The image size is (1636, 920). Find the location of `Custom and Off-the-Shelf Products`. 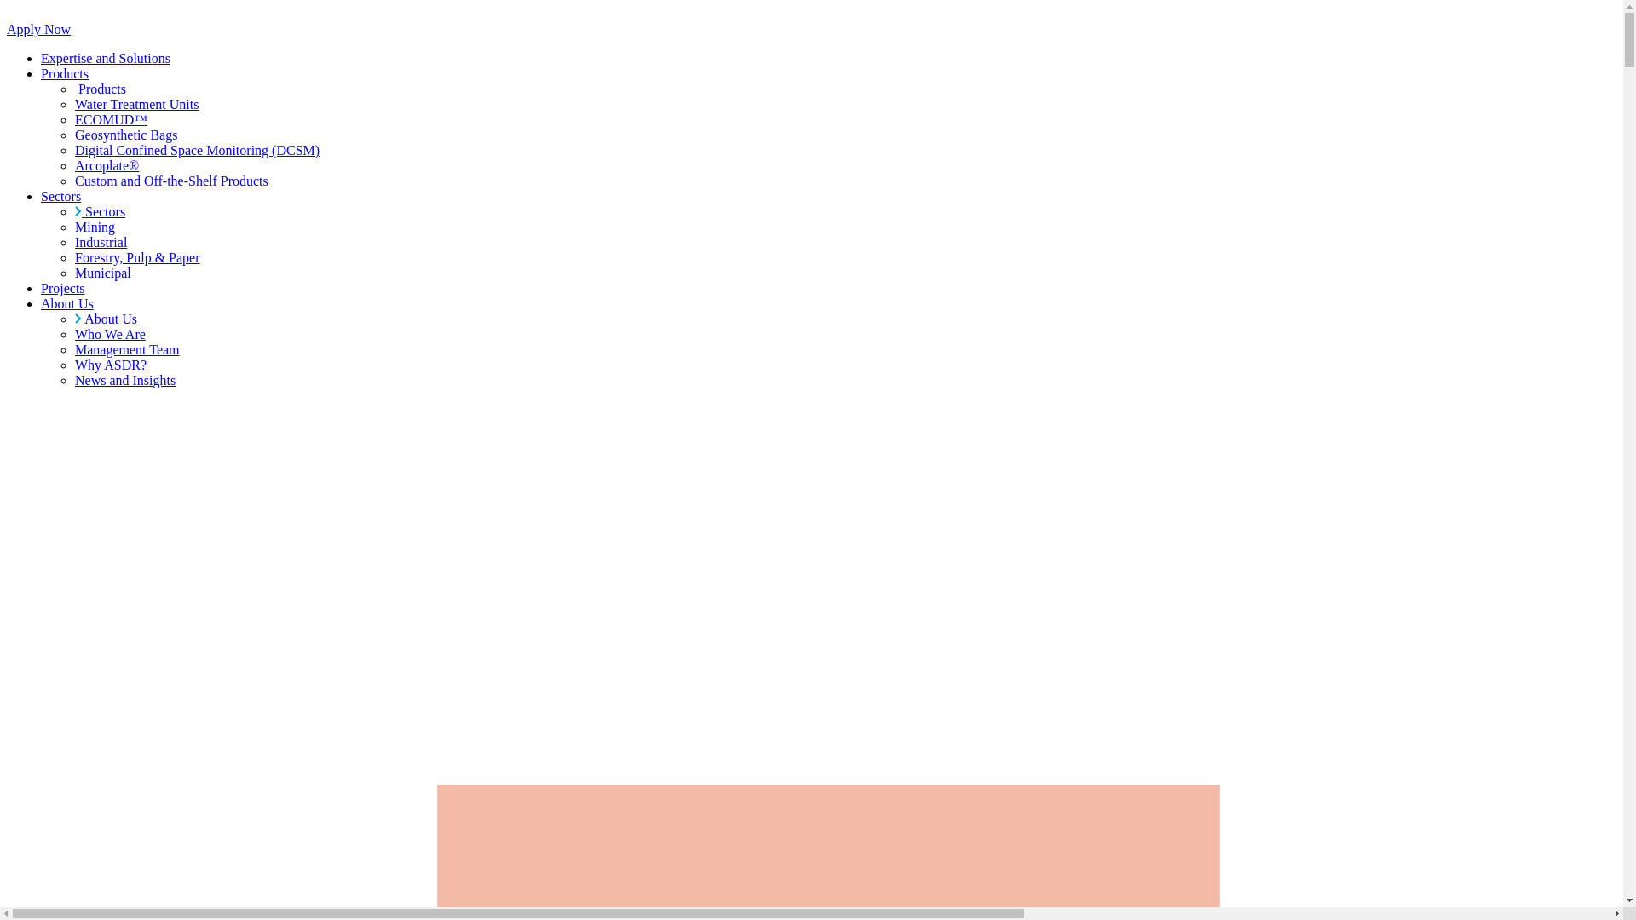

Custom and Off-the-Shelf Products is located at coordinates (172, 181).